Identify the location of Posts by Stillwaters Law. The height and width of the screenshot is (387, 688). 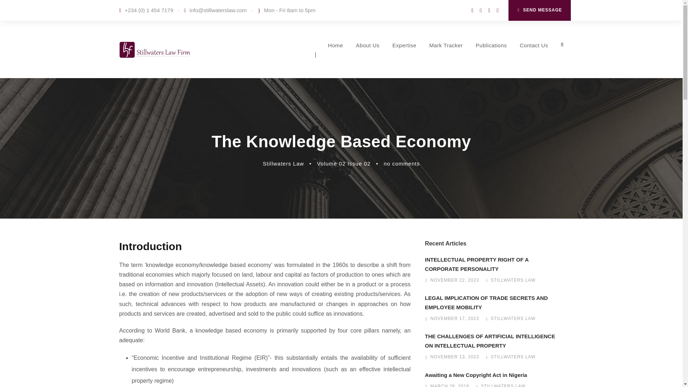
(512, 357).